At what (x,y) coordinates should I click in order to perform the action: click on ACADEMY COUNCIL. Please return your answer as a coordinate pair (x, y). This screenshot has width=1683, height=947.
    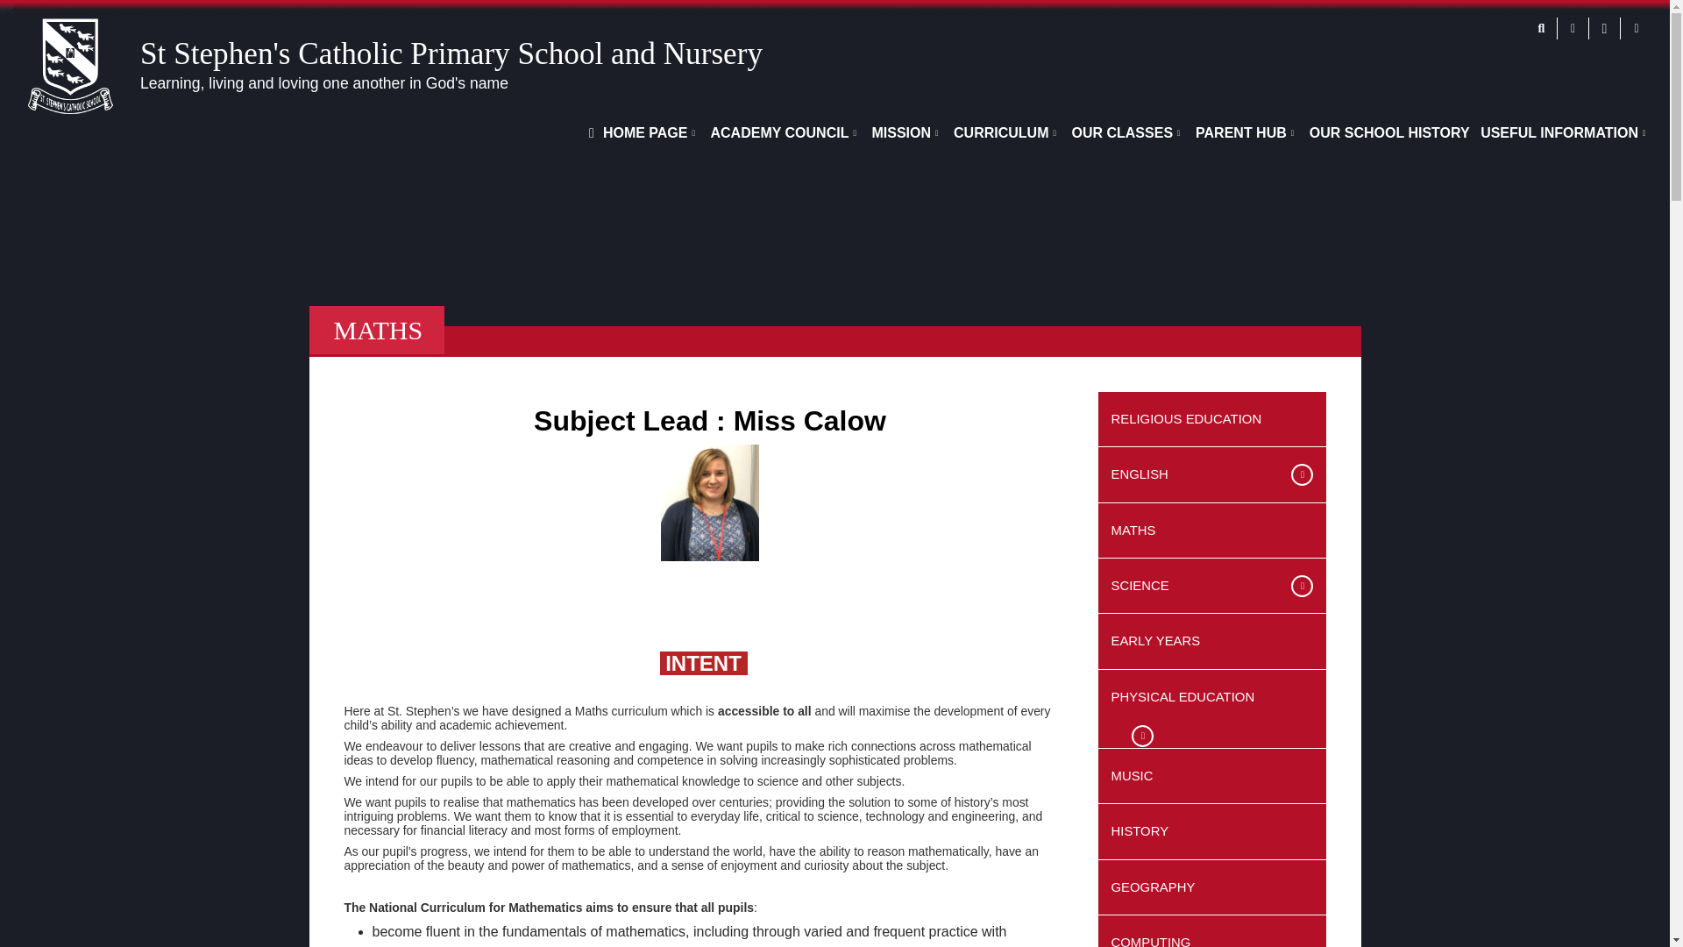
    Looking at the image, I should click on (782, 132).